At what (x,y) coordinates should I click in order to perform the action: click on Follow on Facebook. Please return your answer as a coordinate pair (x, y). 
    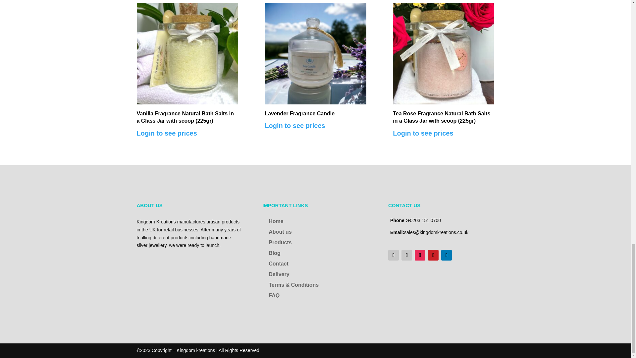
    Looking at the image, I should click on (393, 255).